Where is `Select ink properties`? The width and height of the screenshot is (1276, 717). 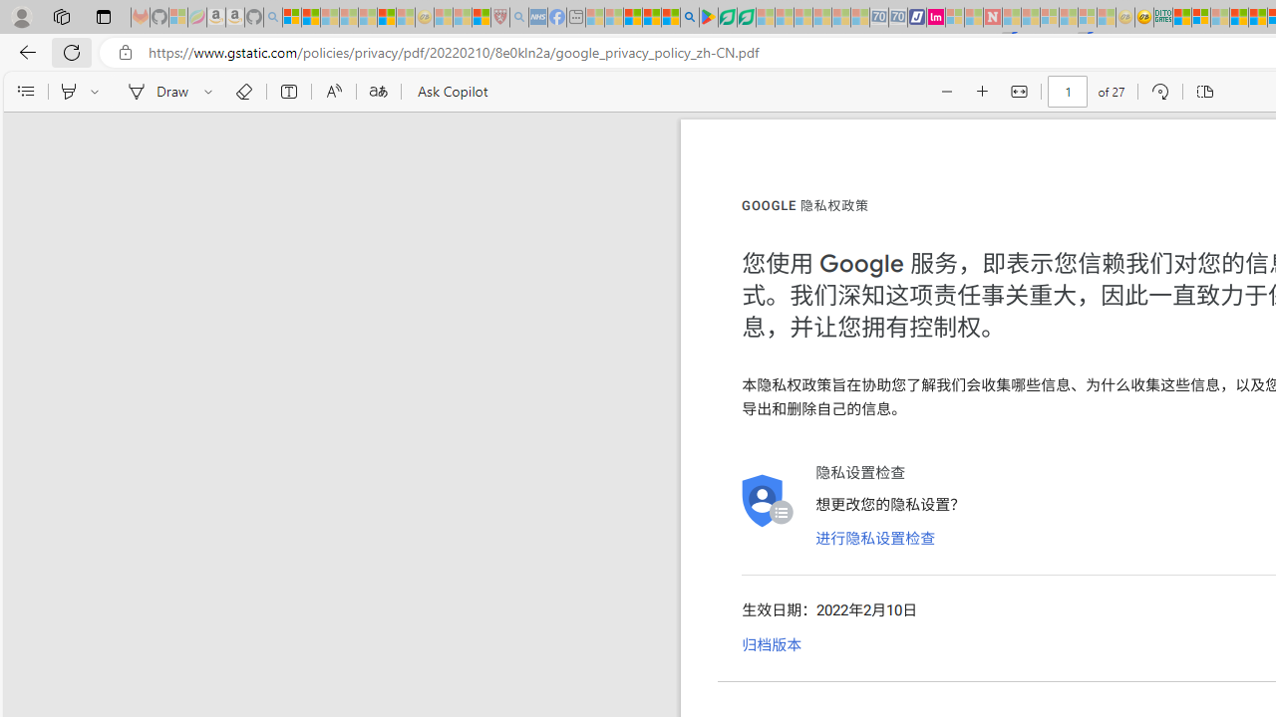 Select ink properties is located at coordinates (211, 92).